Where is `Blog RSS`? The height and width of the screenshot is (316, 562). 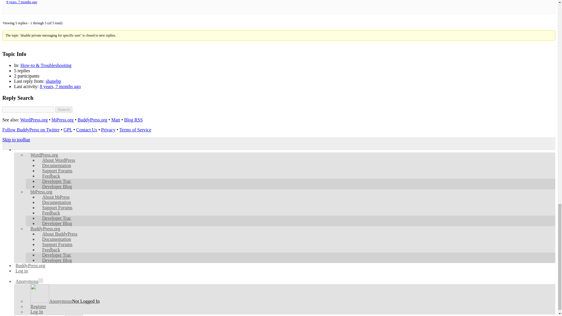 Blog RSS is located at coordinates (133, 119).